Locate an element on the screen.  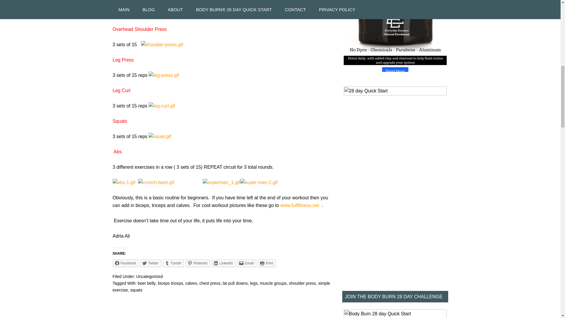
crunch-twist.gif is located at coordinates (156, 182).